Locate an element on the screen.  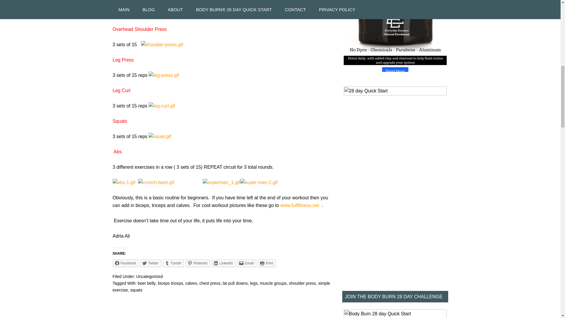
crunch-twist.gif is located at coordinates (156, 182).